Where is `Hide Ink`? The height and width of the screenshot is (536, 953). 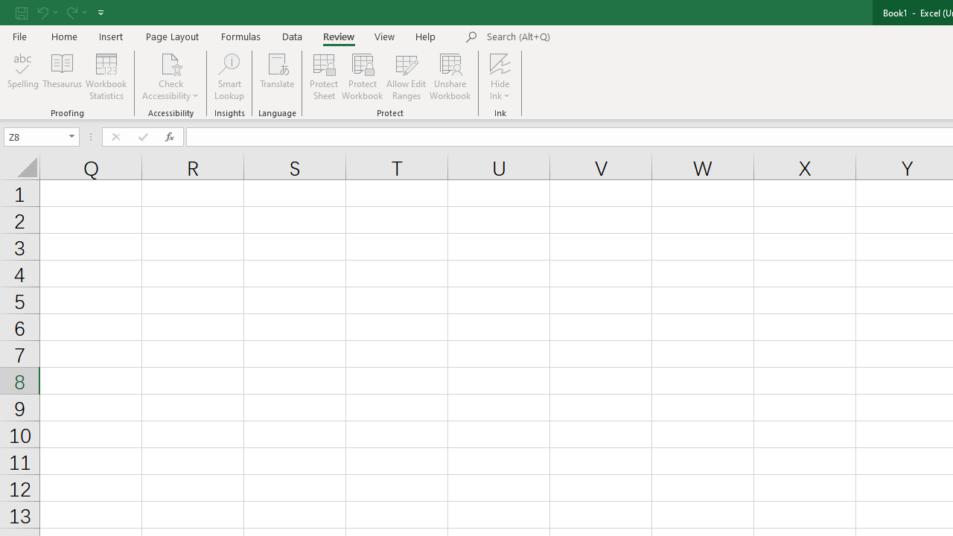
Hide Ink is located at coordinates (500, 63).